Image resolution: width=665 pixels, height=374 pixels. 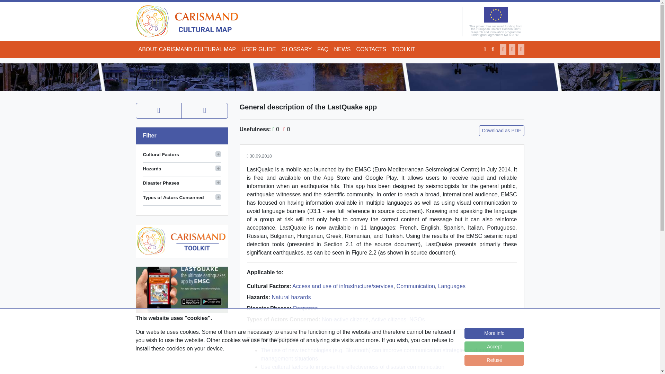 I want to click on CONTACTS, so click(x=371, y=50).